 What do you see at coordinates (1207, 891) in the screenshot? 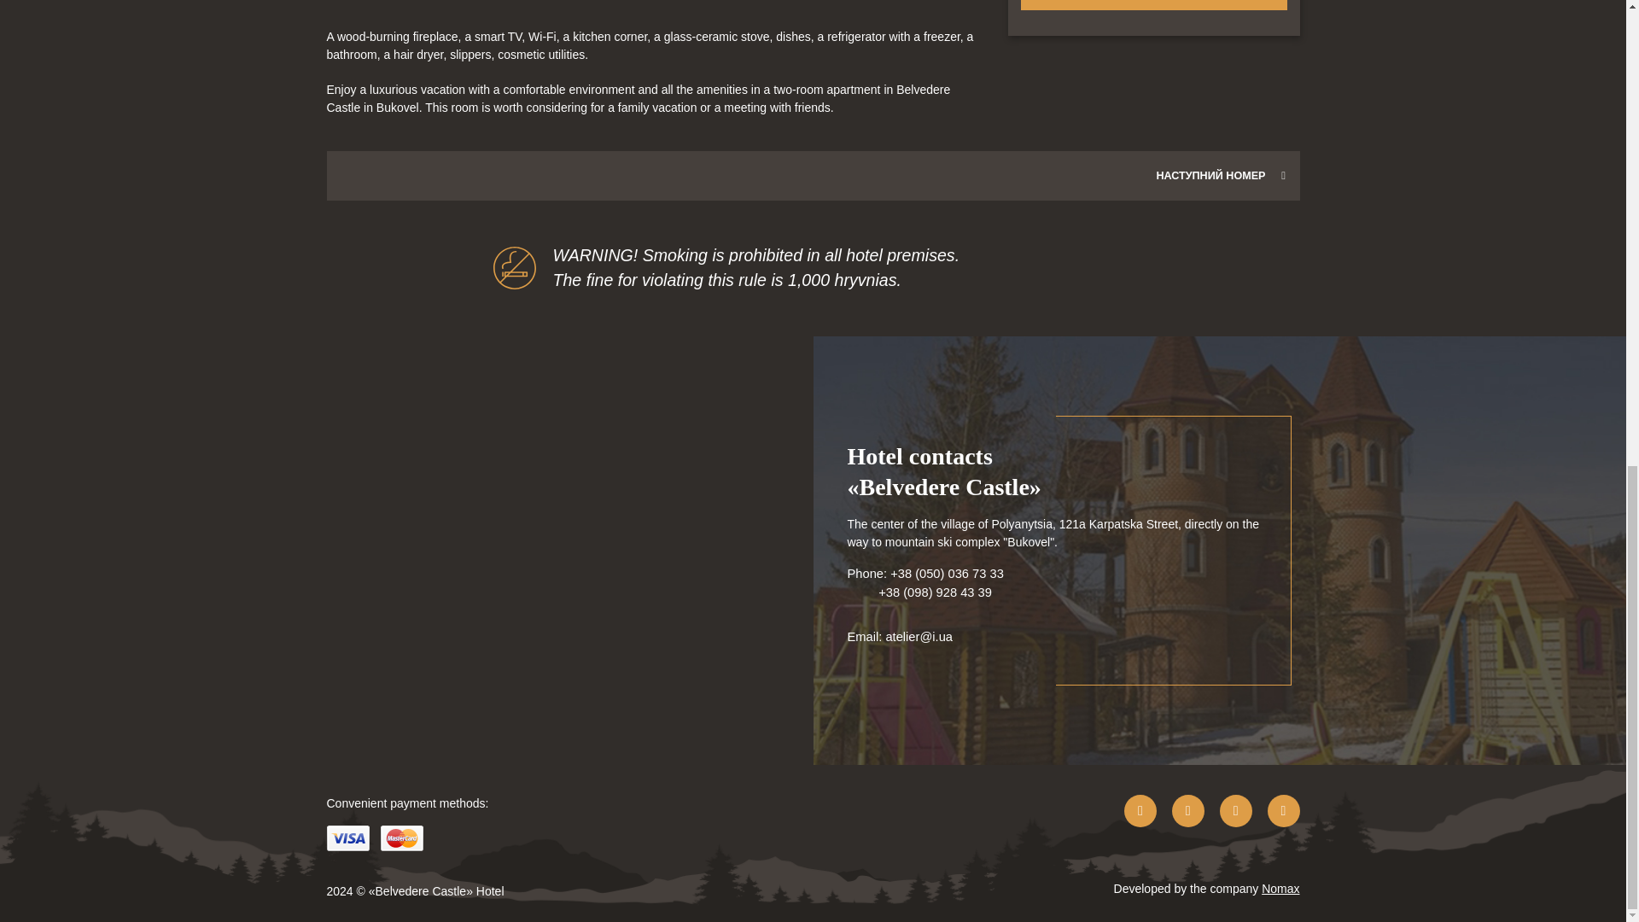
I see `Developed by the company Nomax` at bounding box center [1207, 891].